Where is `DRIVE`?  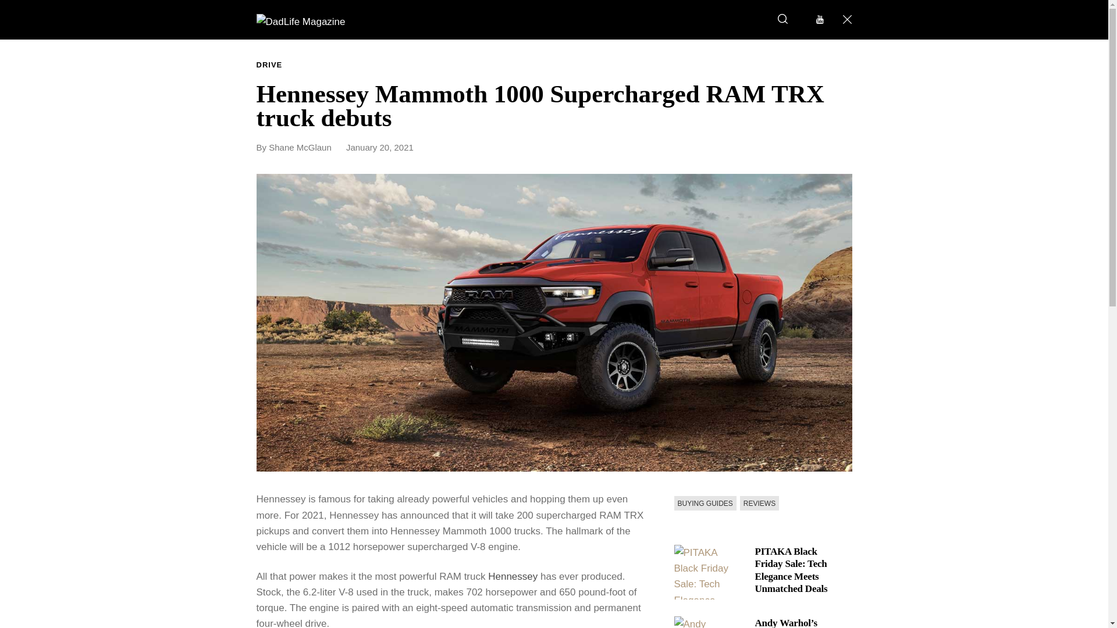 DRIVE is located at coordinates (269, 65).